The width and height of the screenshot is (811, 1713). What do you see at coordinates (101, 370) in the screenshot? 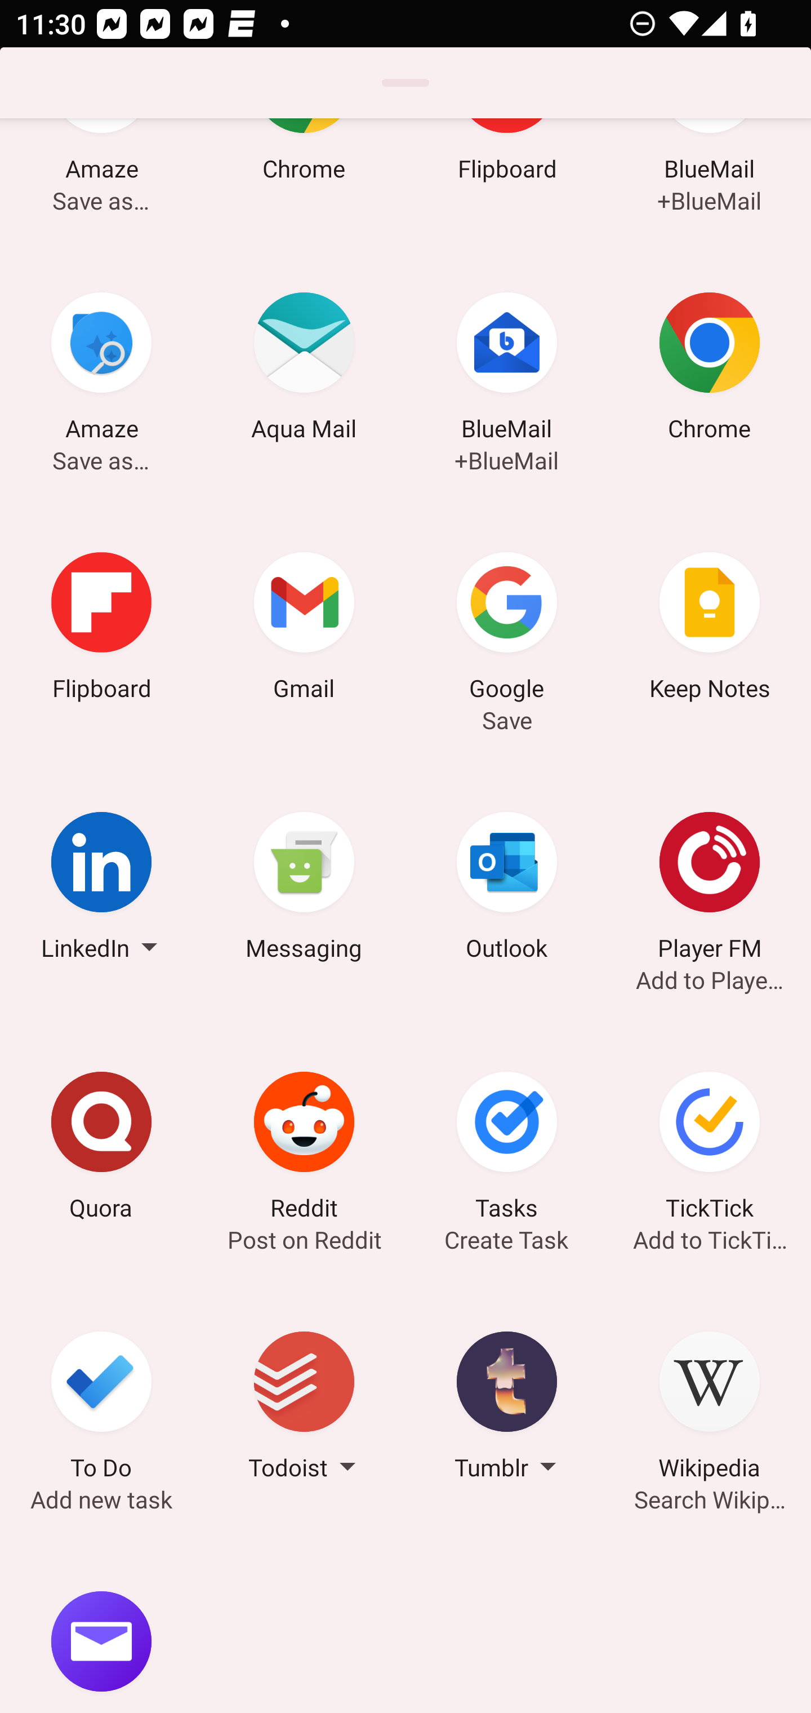
I see `Amaze Save as…` at bounding box center [101, 370].